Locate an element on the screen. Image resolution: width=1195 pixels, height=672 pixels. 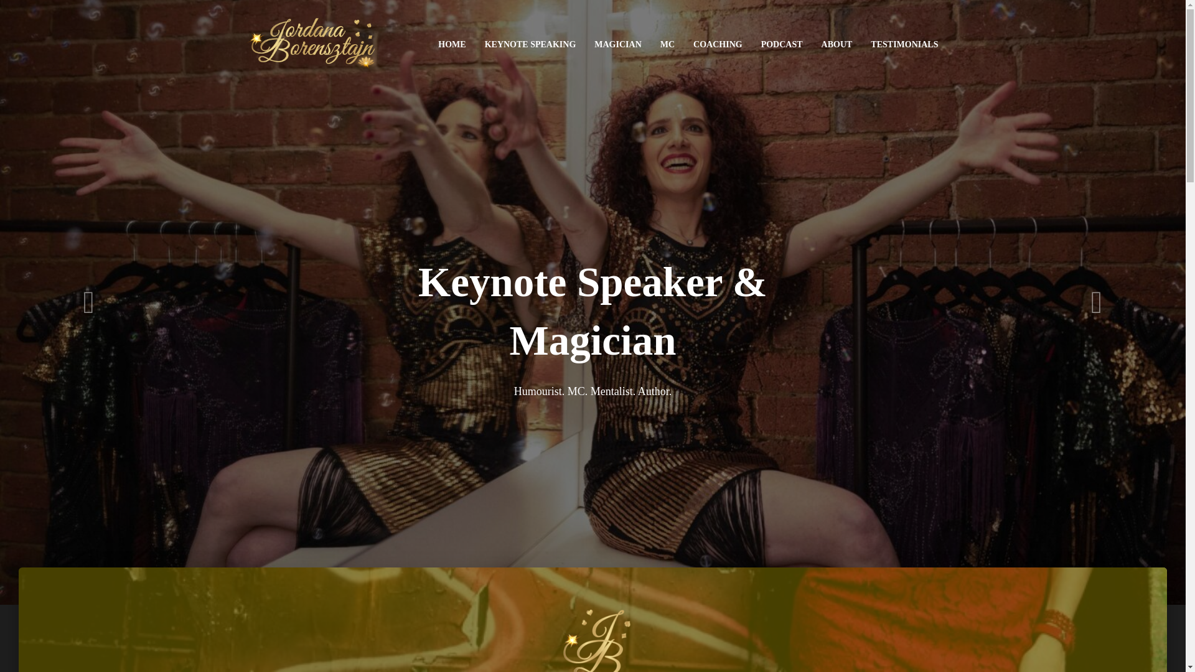
KEYNOTE SPEAKING is located at coordinates (530, 45).